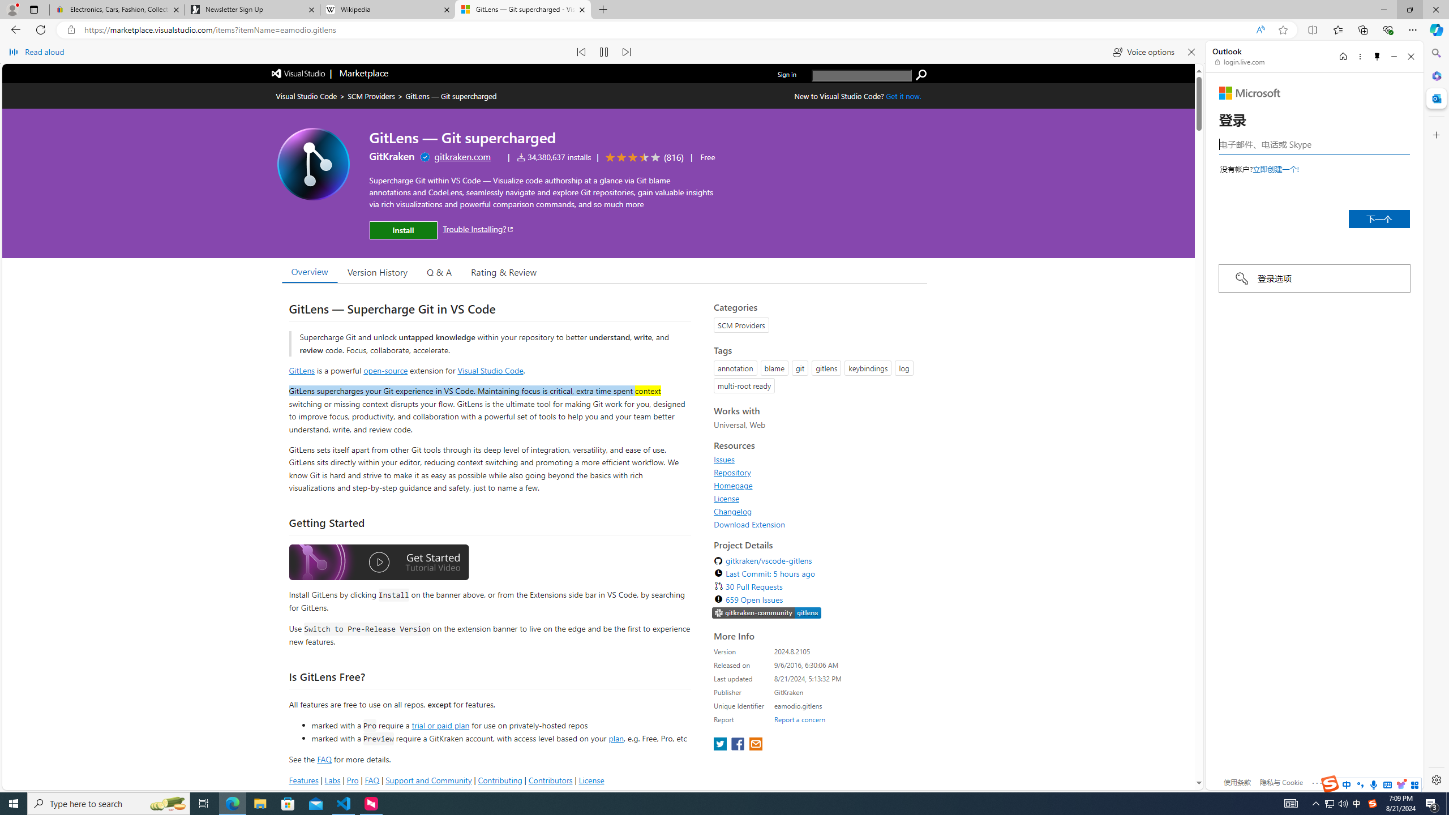  I want to click on Q & A, so click(439, 271).